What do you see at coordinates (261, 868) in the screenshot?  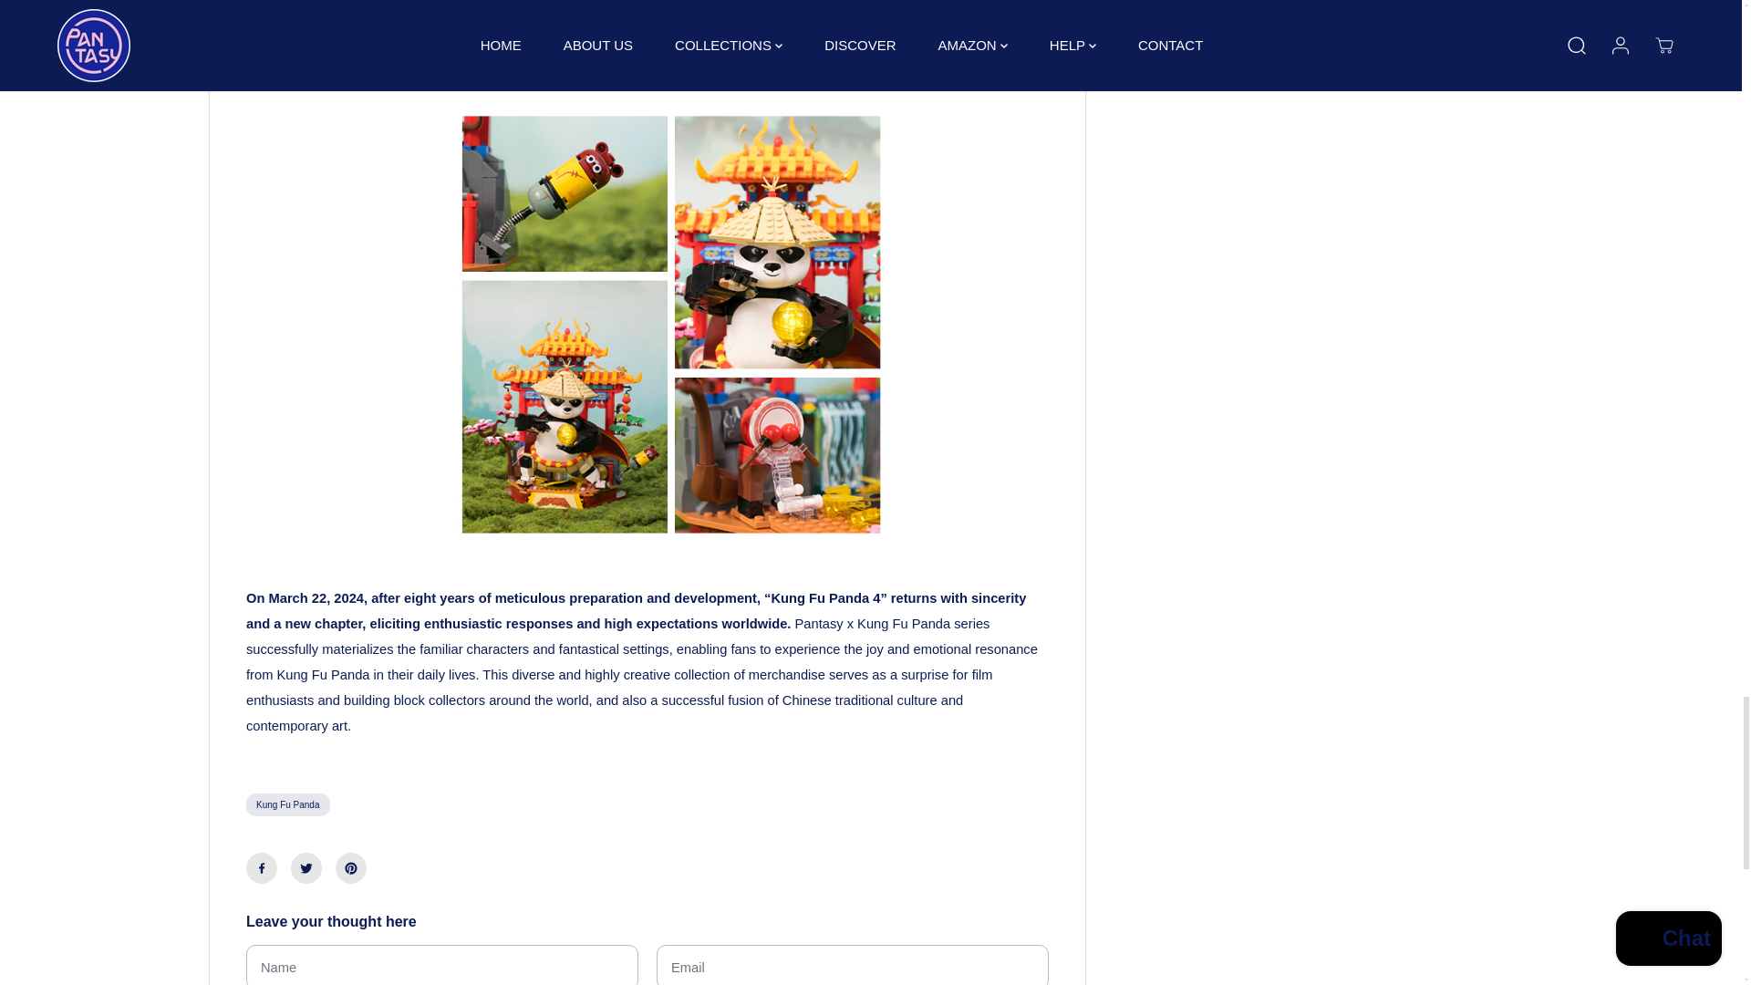 I see `Facebook` at bounding box center [261, 868].